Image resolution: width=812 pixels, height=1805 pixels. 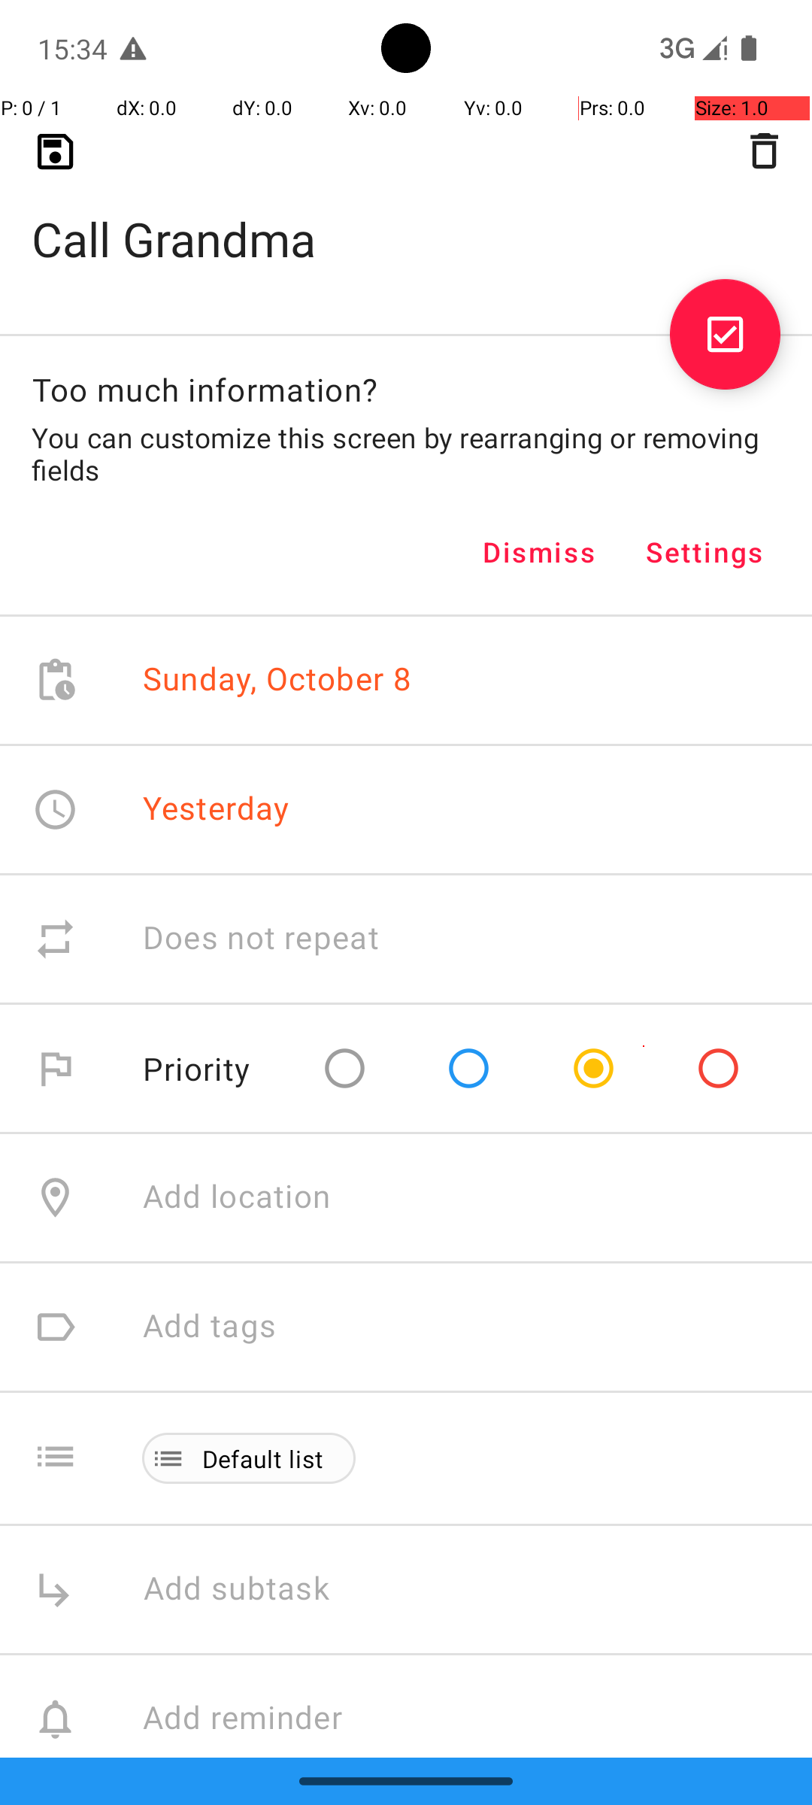 What do you see at coordinates (259, 1719) in the screenshot?
I see `Add reminder` at bounding box center [259, 1719].